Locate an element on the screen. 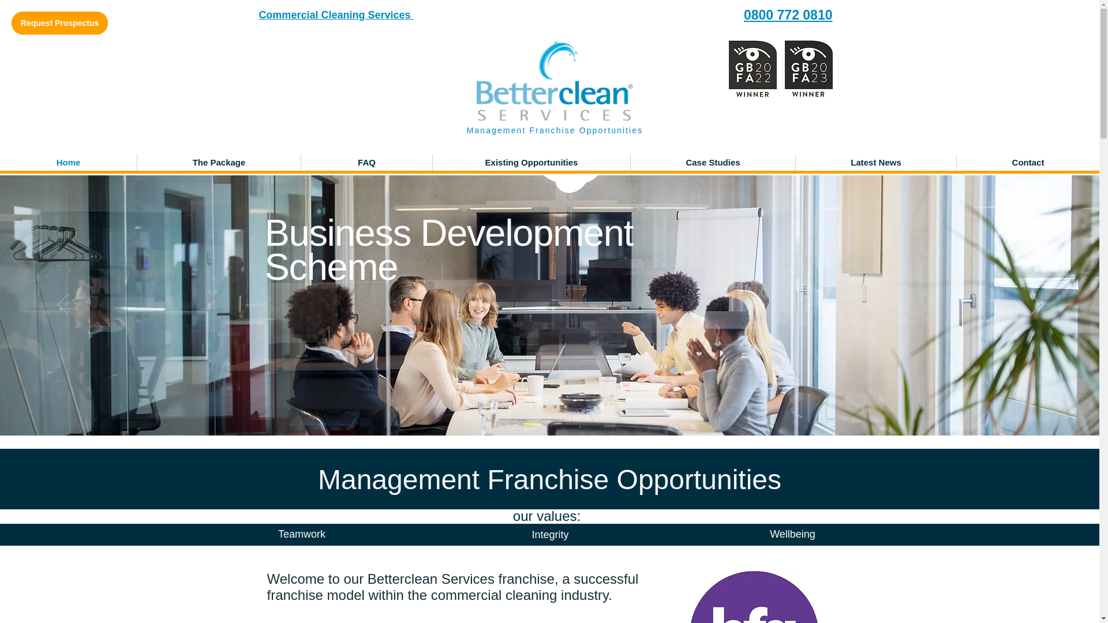 Image resolution: width=1108 pixels, height=623 pixels. Commercial Cleaning Services  is located at coordinates (336, 15).